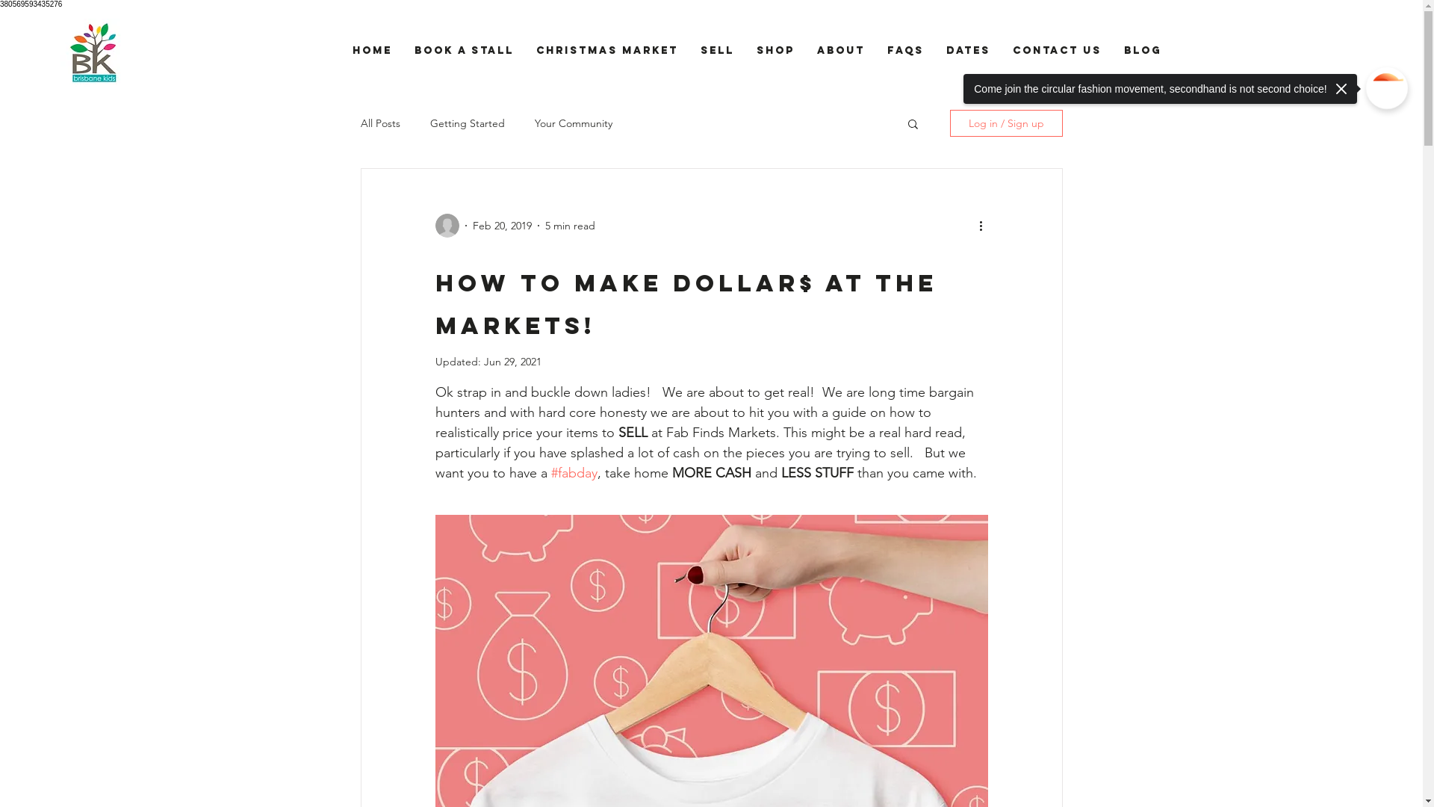 This screenshot has width=1434, height=807. Describe the element at coordinates (1056, 51) in the screenshot. I see `Contact Us` at that location.